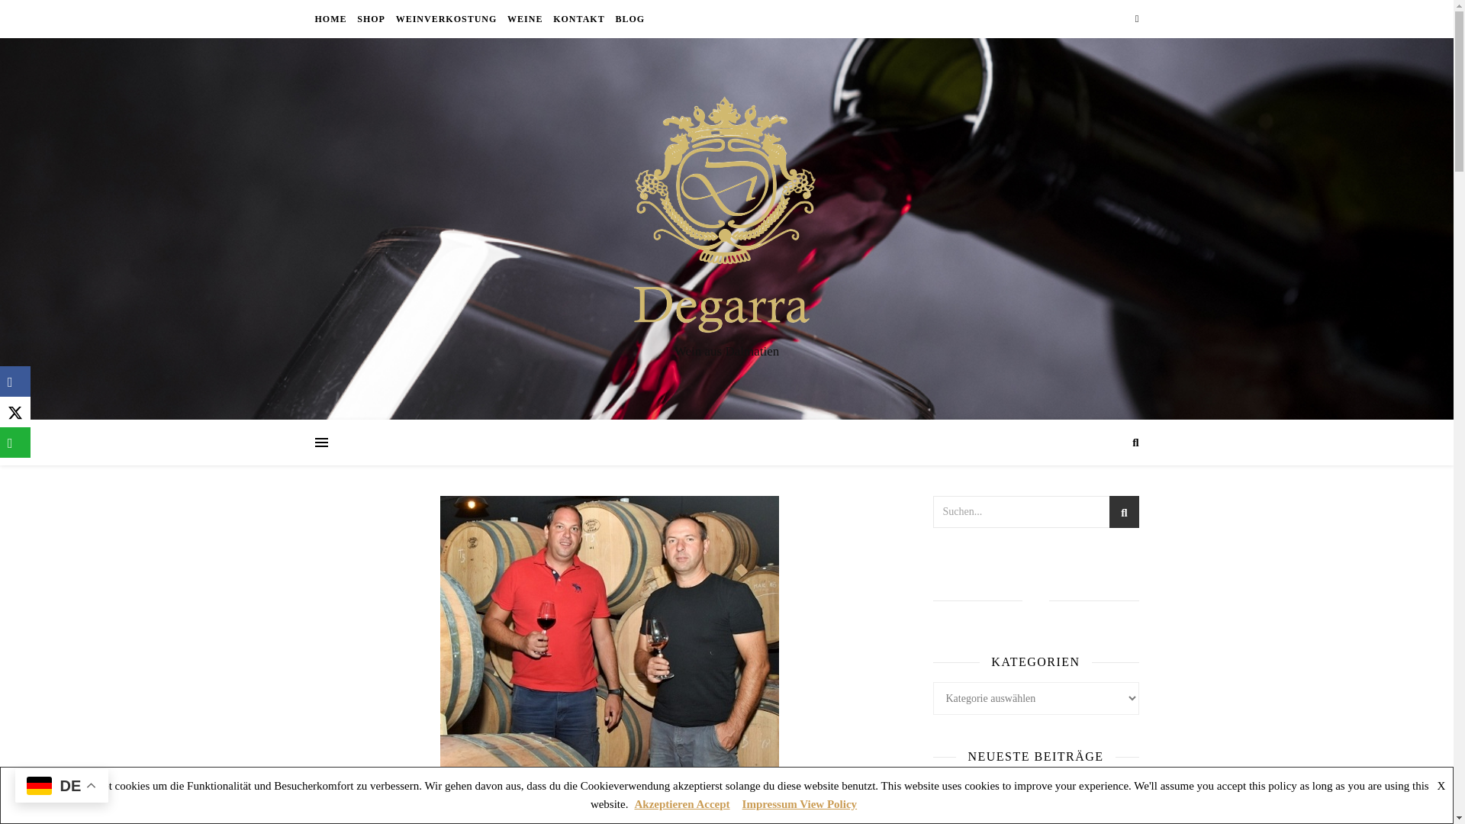 The image size is (1465, 824). I want to click on KONTAKT, so click(578, 18).